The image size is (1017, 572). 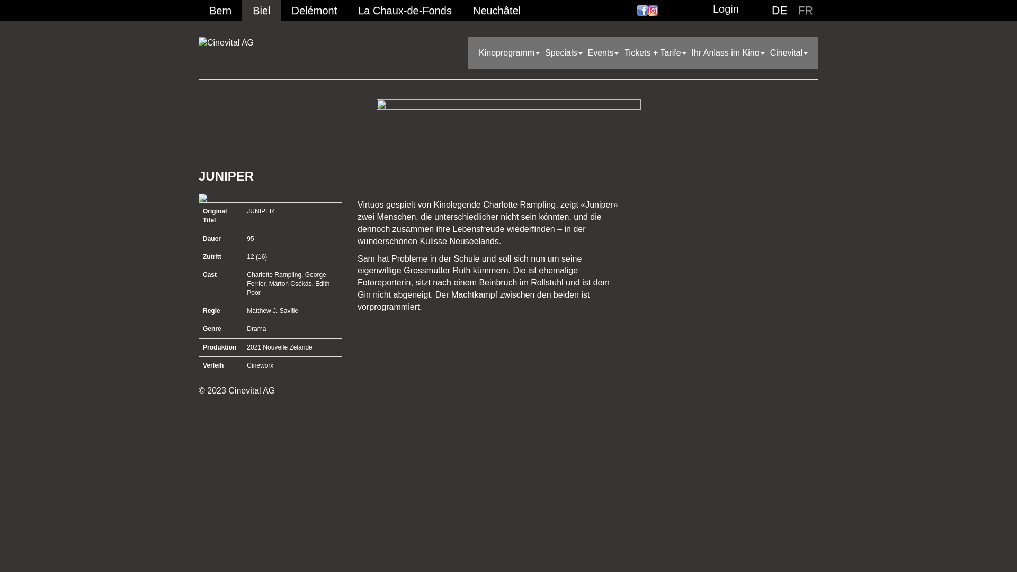 What do you see at coordinates (603, 53) in the screenshot?
I see `Events` at bounding box center [603, 53].